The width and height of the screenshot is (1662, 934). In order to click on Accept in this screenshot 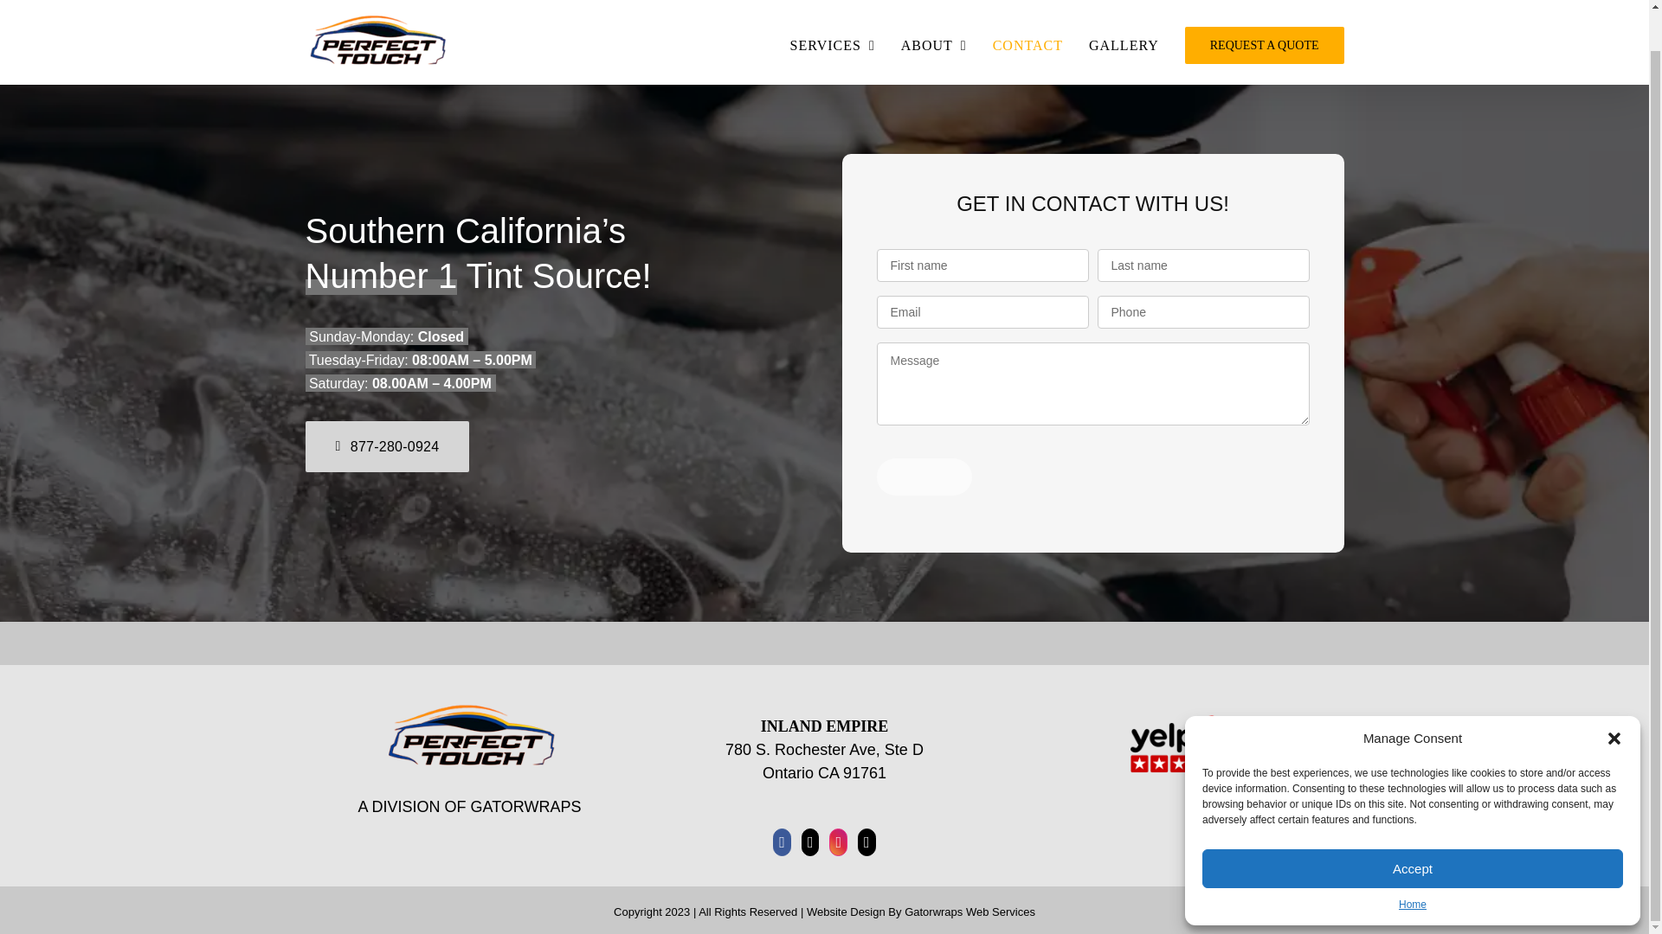, I will do `click(1413, 828)`.